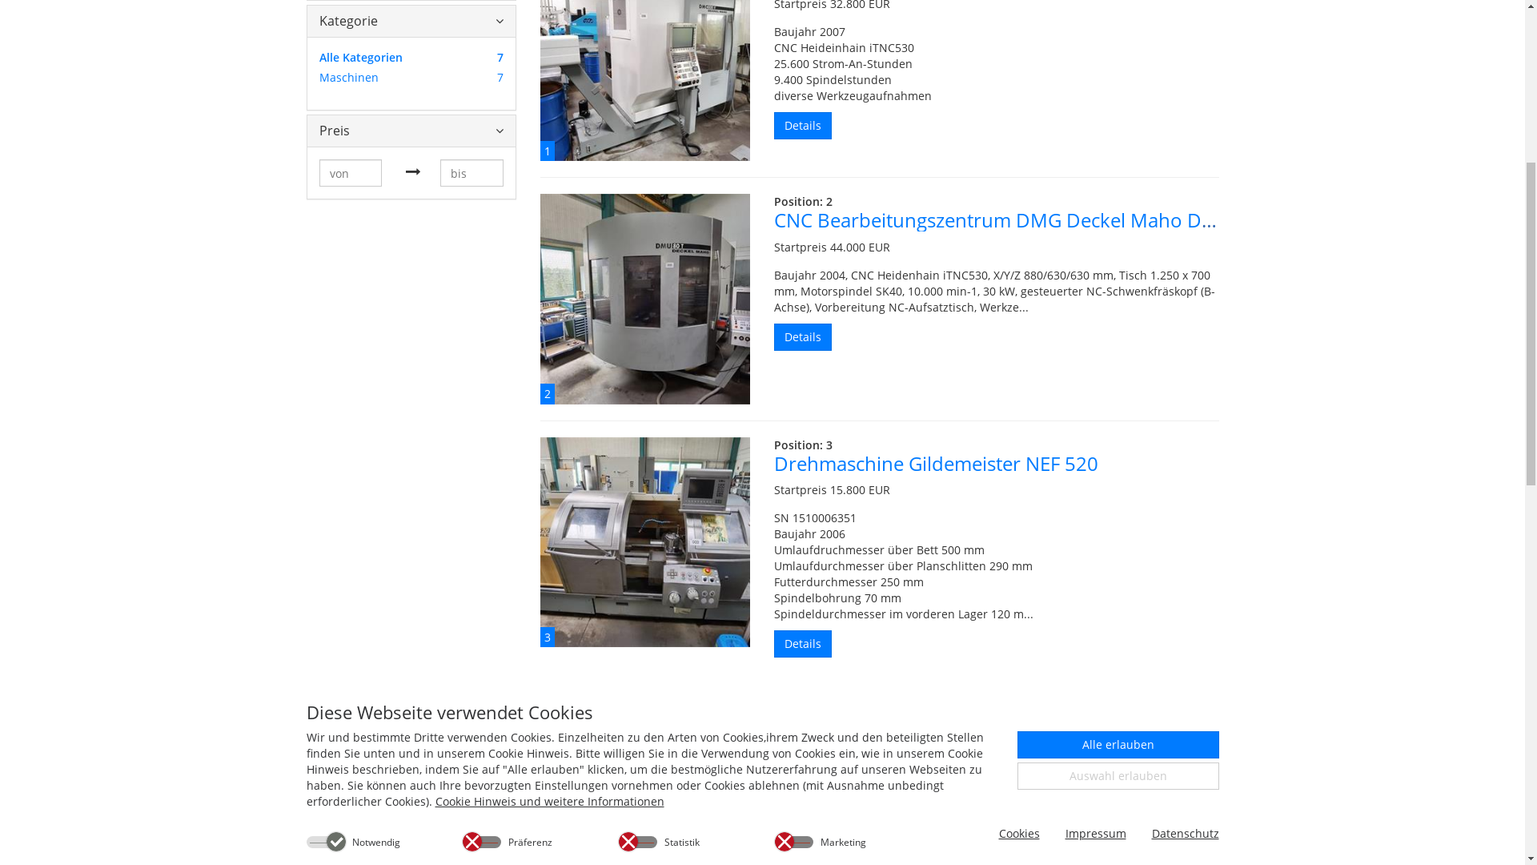 This screenshot has height=865, width=1537. I want to click on CNC Bearbeitungszentrum Deckel Maho DMC 635V, so click(1002, 381).